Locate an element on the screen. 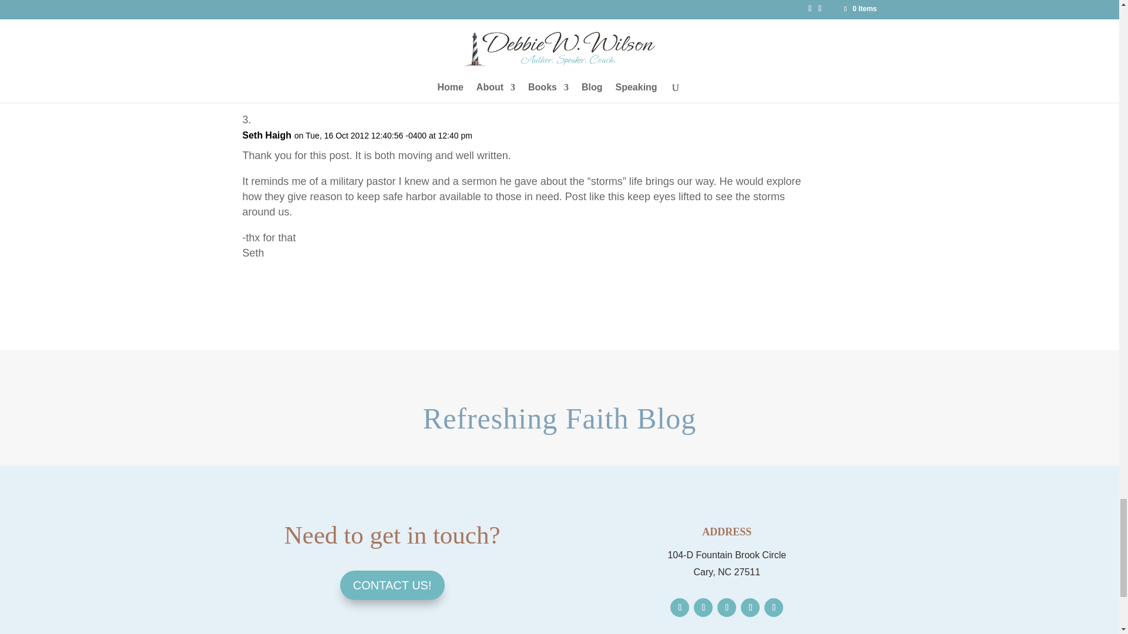 This screenshot has height=634, width=1128. Follow on Facebook is located at coordinates (679, 607).